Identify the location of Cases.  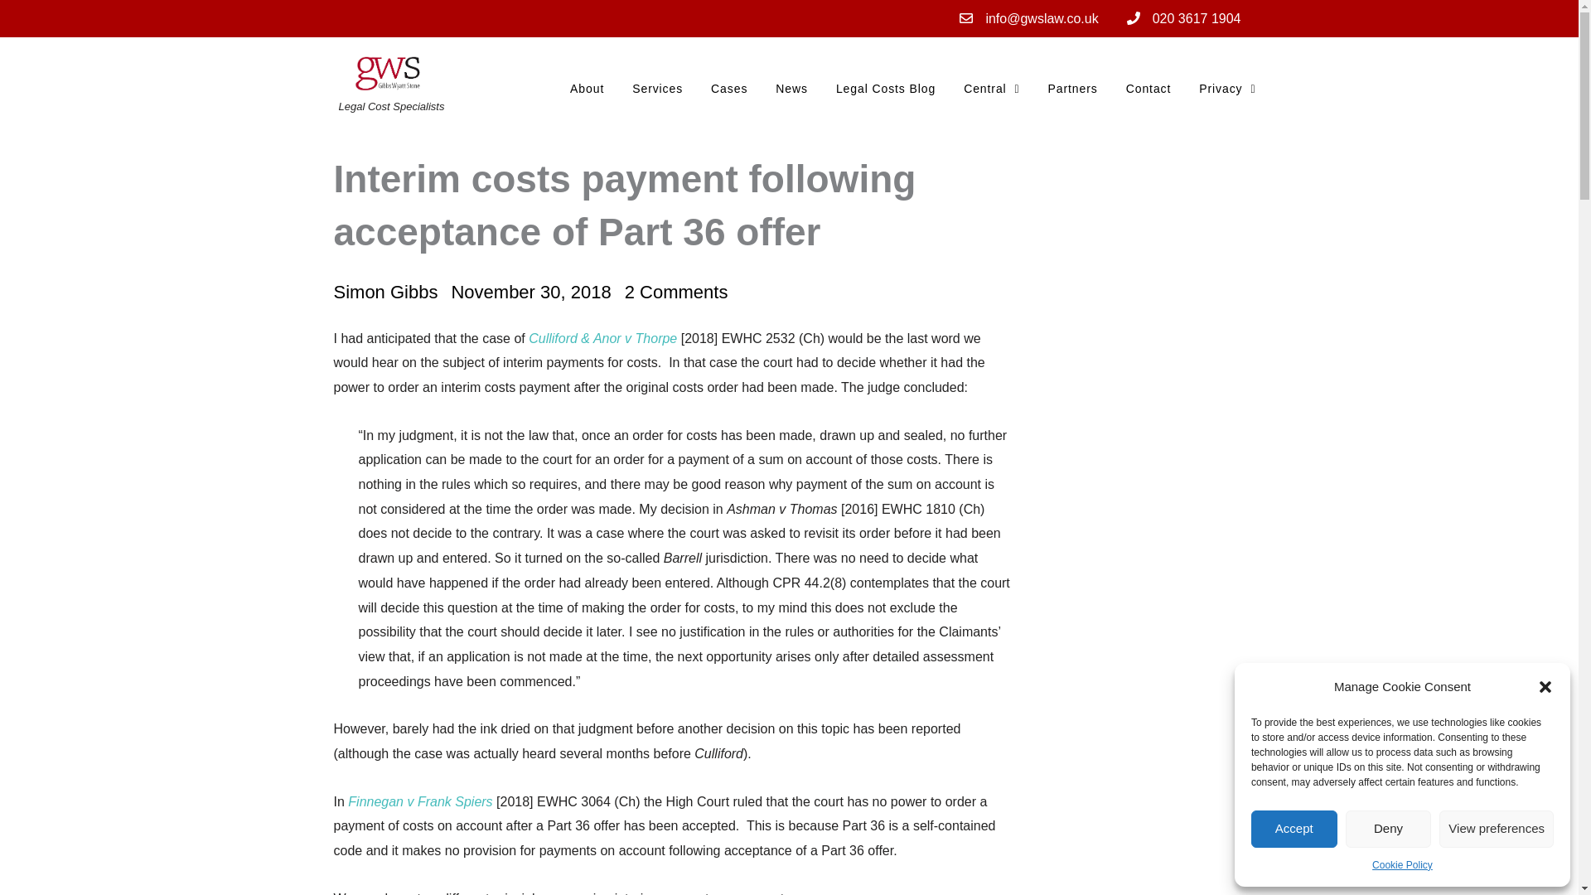
(729, 88).